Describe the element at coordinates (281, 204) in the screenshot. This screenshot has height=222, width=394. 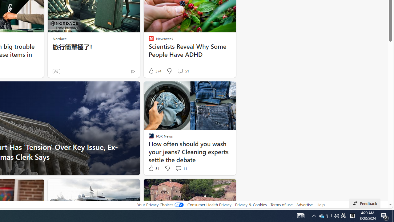
I see `Terms of use` at that location.